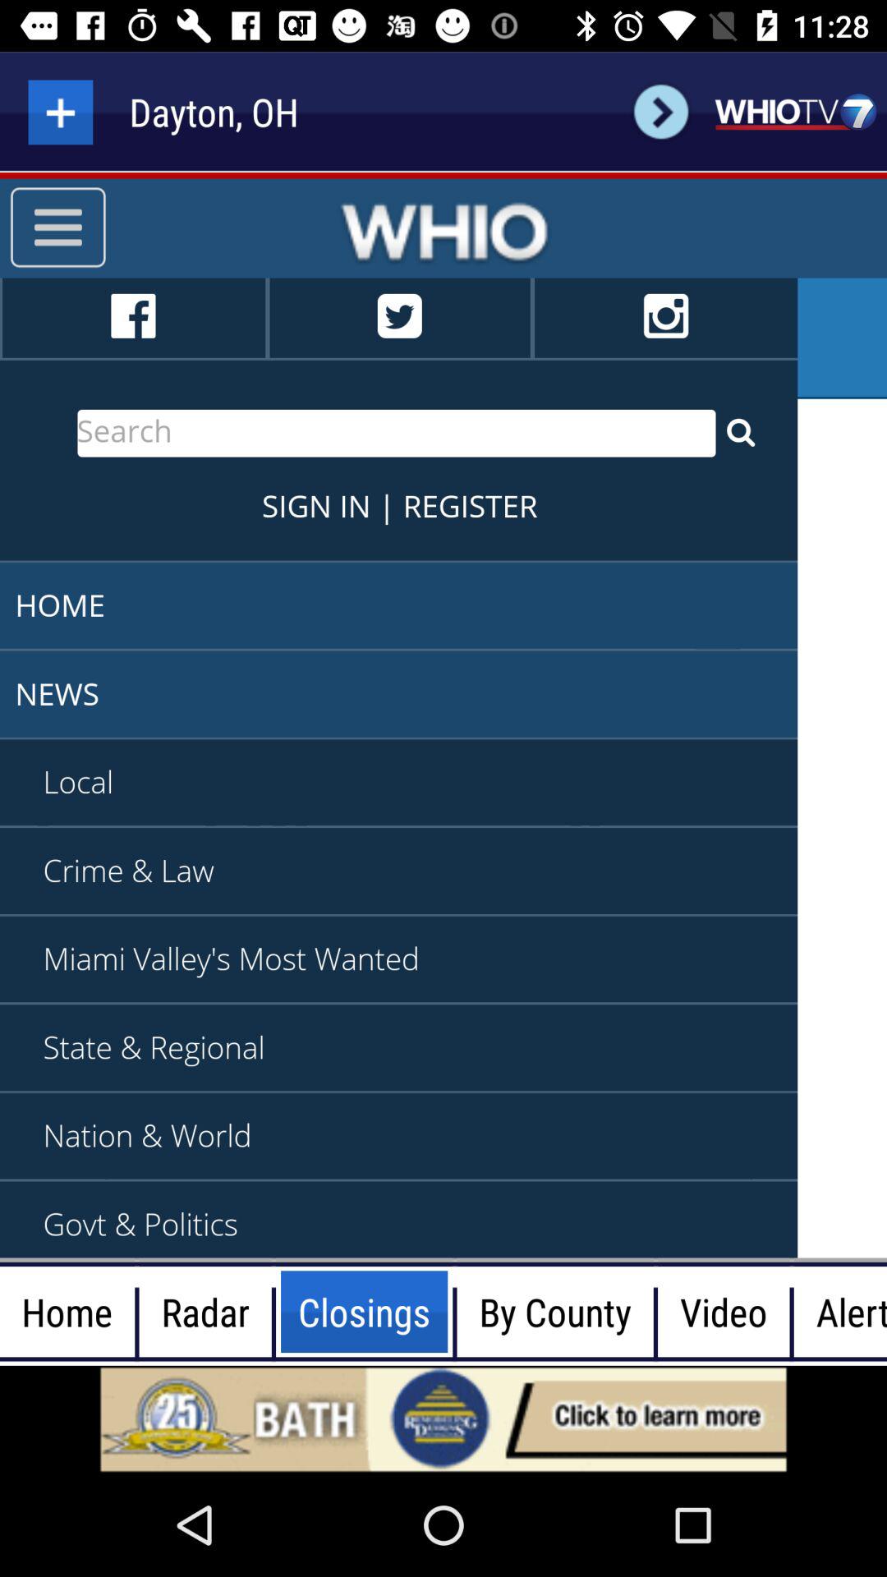 The height and width of the screenshot is (1577, 887). I want to click on go to radar option beside home option, so click(205, 1312).